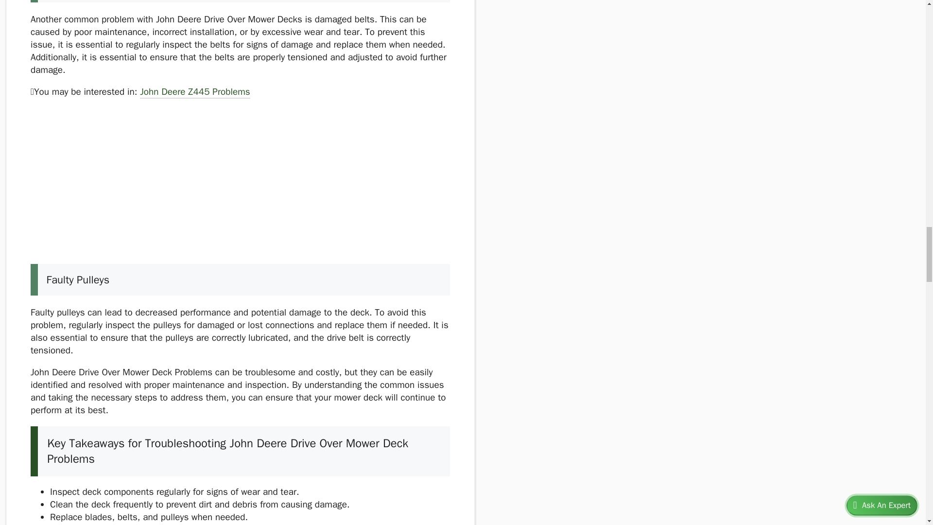  Describe the element at coordinates (195, 93) in the screenshot. I see `John Deere Z445 Problems` at that location.